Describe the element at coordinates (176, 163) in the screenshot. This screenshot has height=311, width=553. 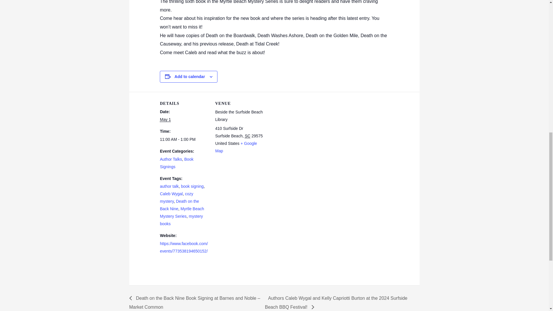
I see `Book Signings` at that location.